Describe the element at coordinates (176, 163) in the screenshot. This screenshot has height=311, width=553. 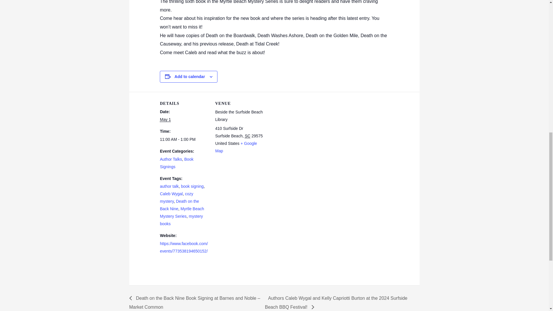
I see `Book Signings` at that location.